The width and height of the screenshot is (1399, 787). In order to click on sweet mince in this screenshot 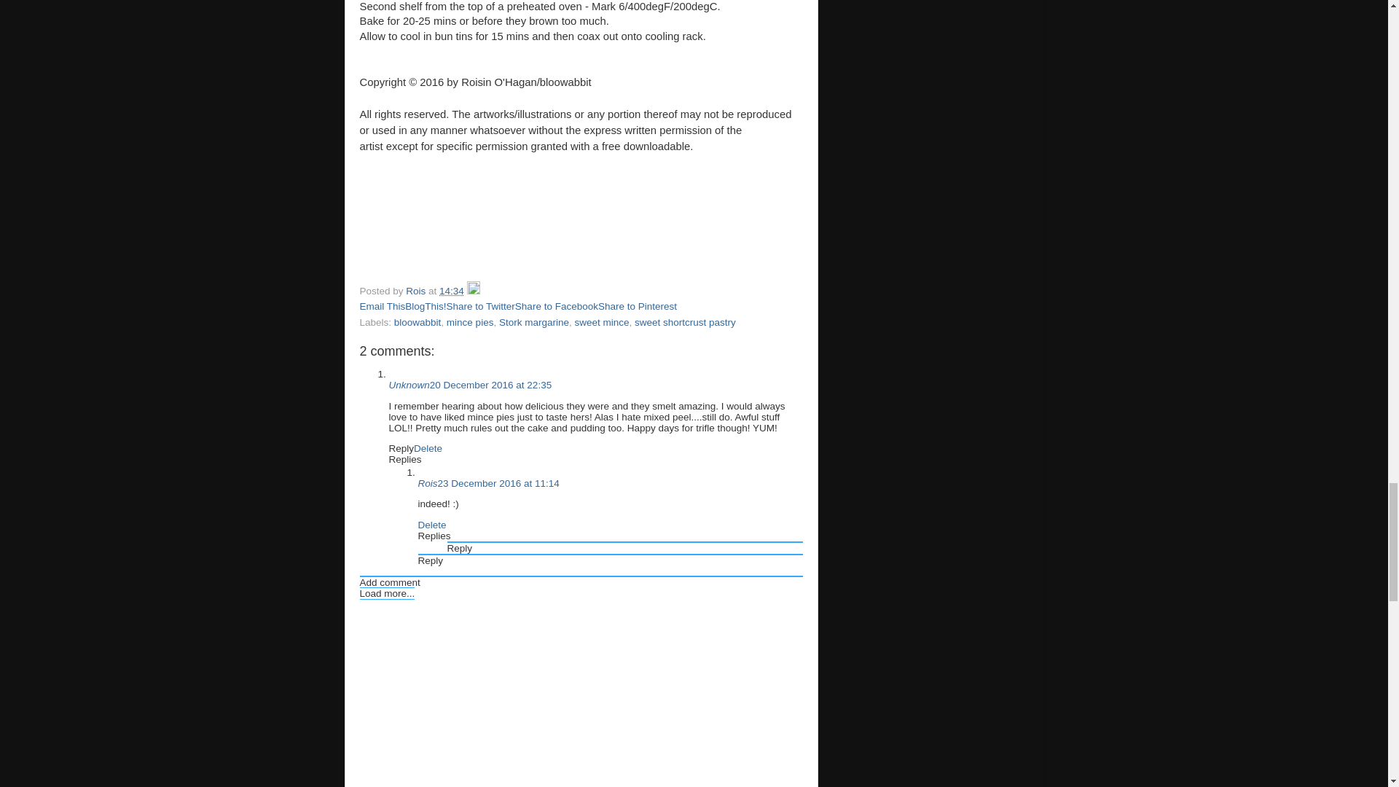, I will do `click(600, 322)`.